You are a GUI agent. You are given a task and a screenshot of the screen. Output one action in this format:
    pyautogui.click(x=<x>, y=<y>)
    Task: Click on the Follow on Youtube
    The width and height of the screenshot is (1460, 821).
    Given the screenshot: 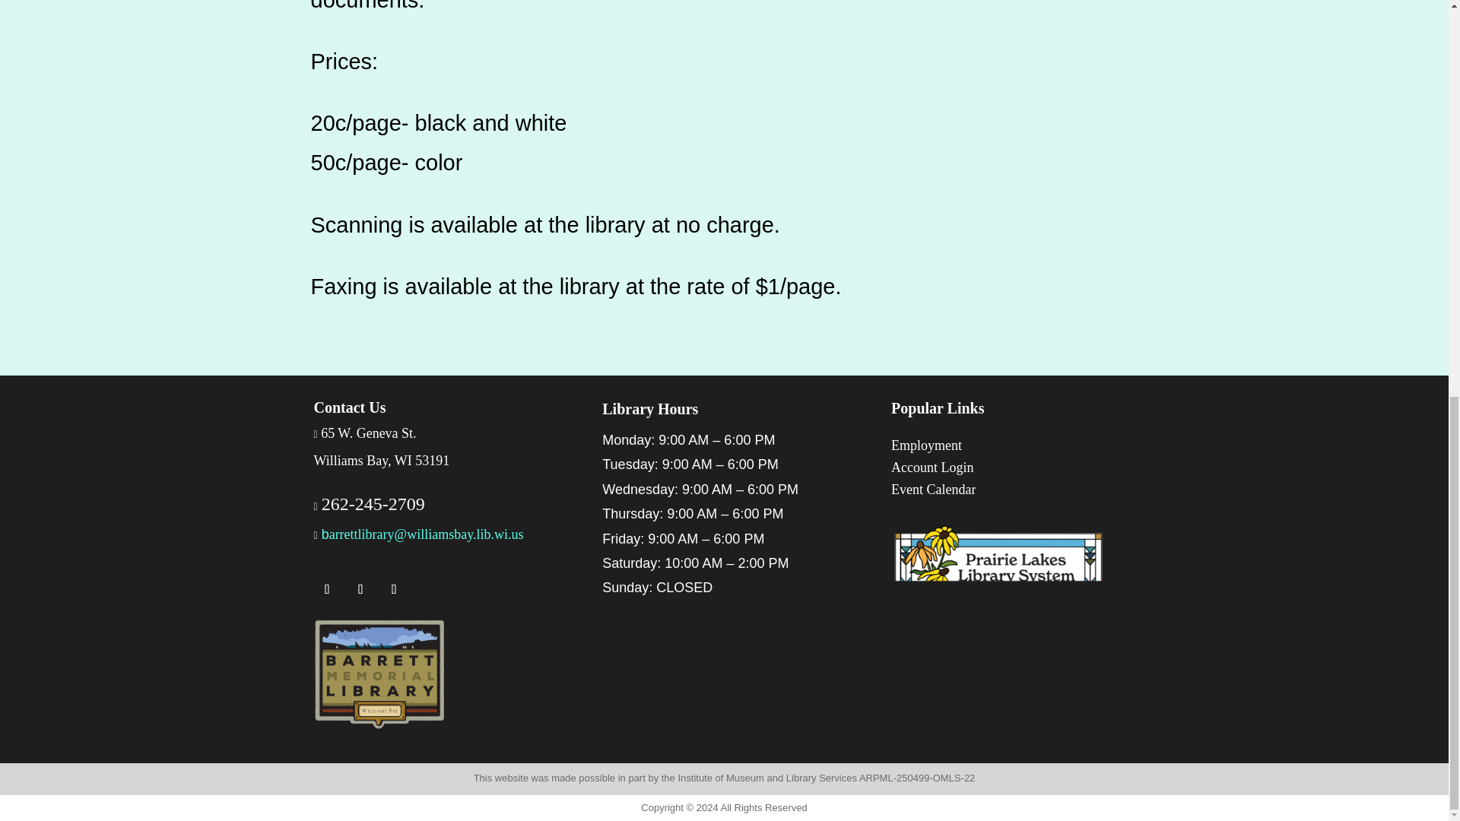 What is the action you would take?
    pyautogui.click(x=393, y=588)
    